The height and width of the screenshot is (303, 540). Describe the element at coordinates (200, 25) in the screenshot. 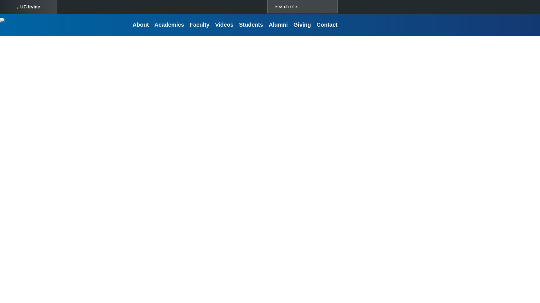

I see `Faculty` at that location.